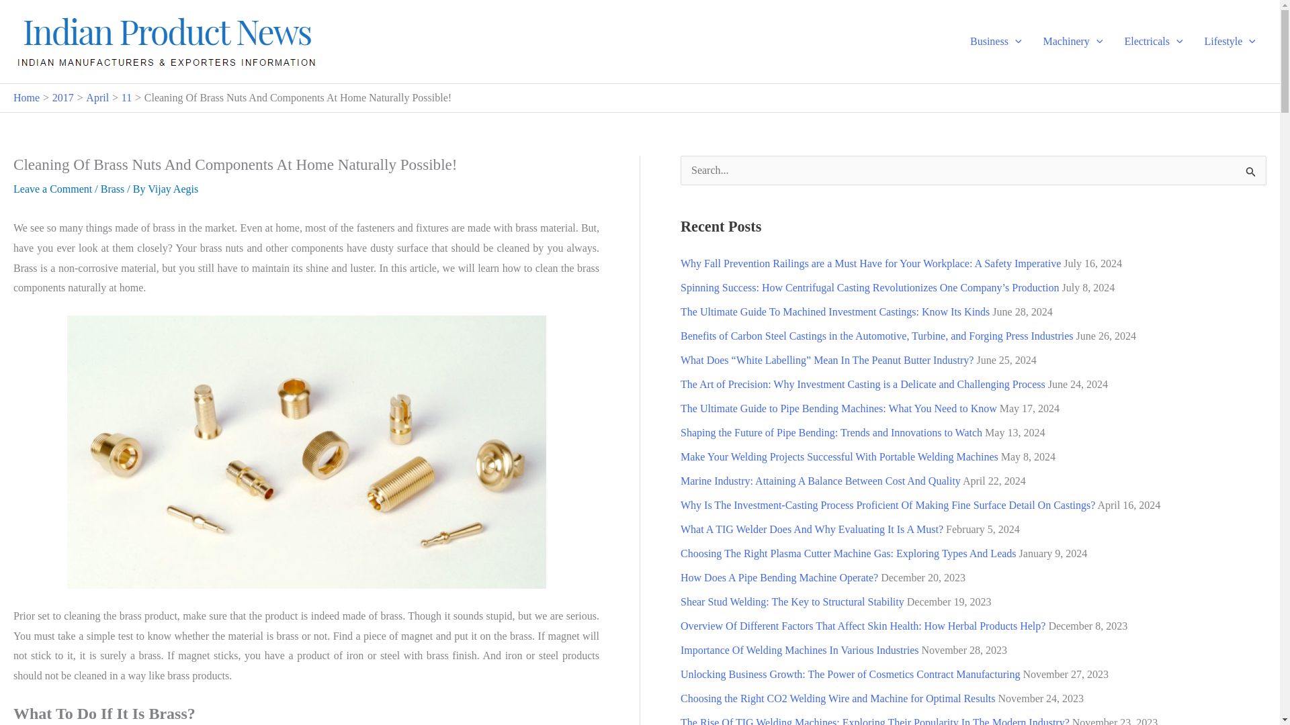  Describe the element at coordinates (1251, 175) in the screenshot. I see `Search` at that location.